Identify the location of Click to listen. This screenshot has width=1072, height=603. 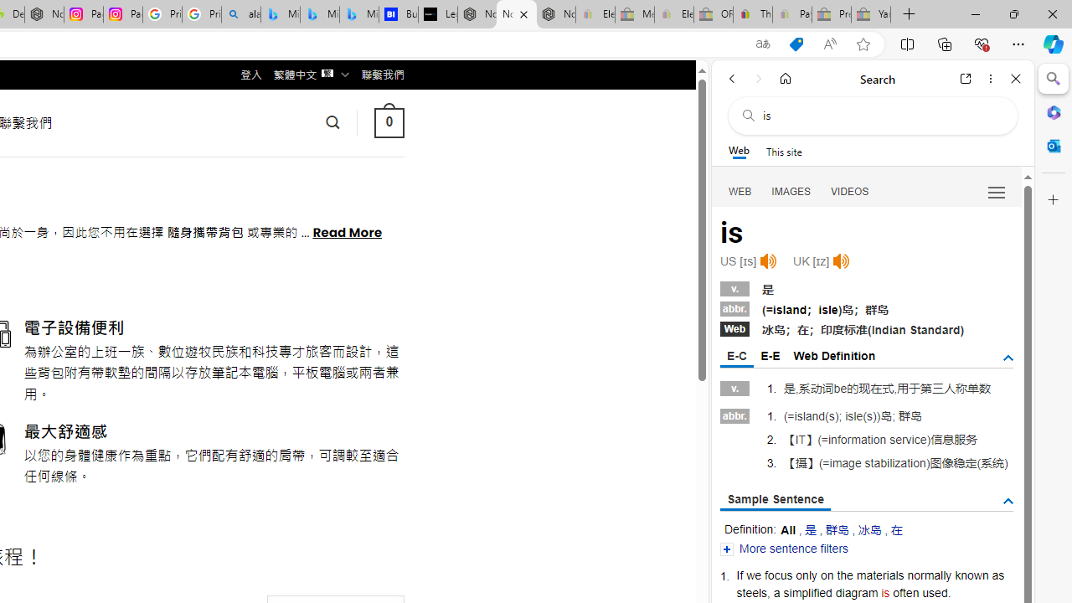
(841, 261).